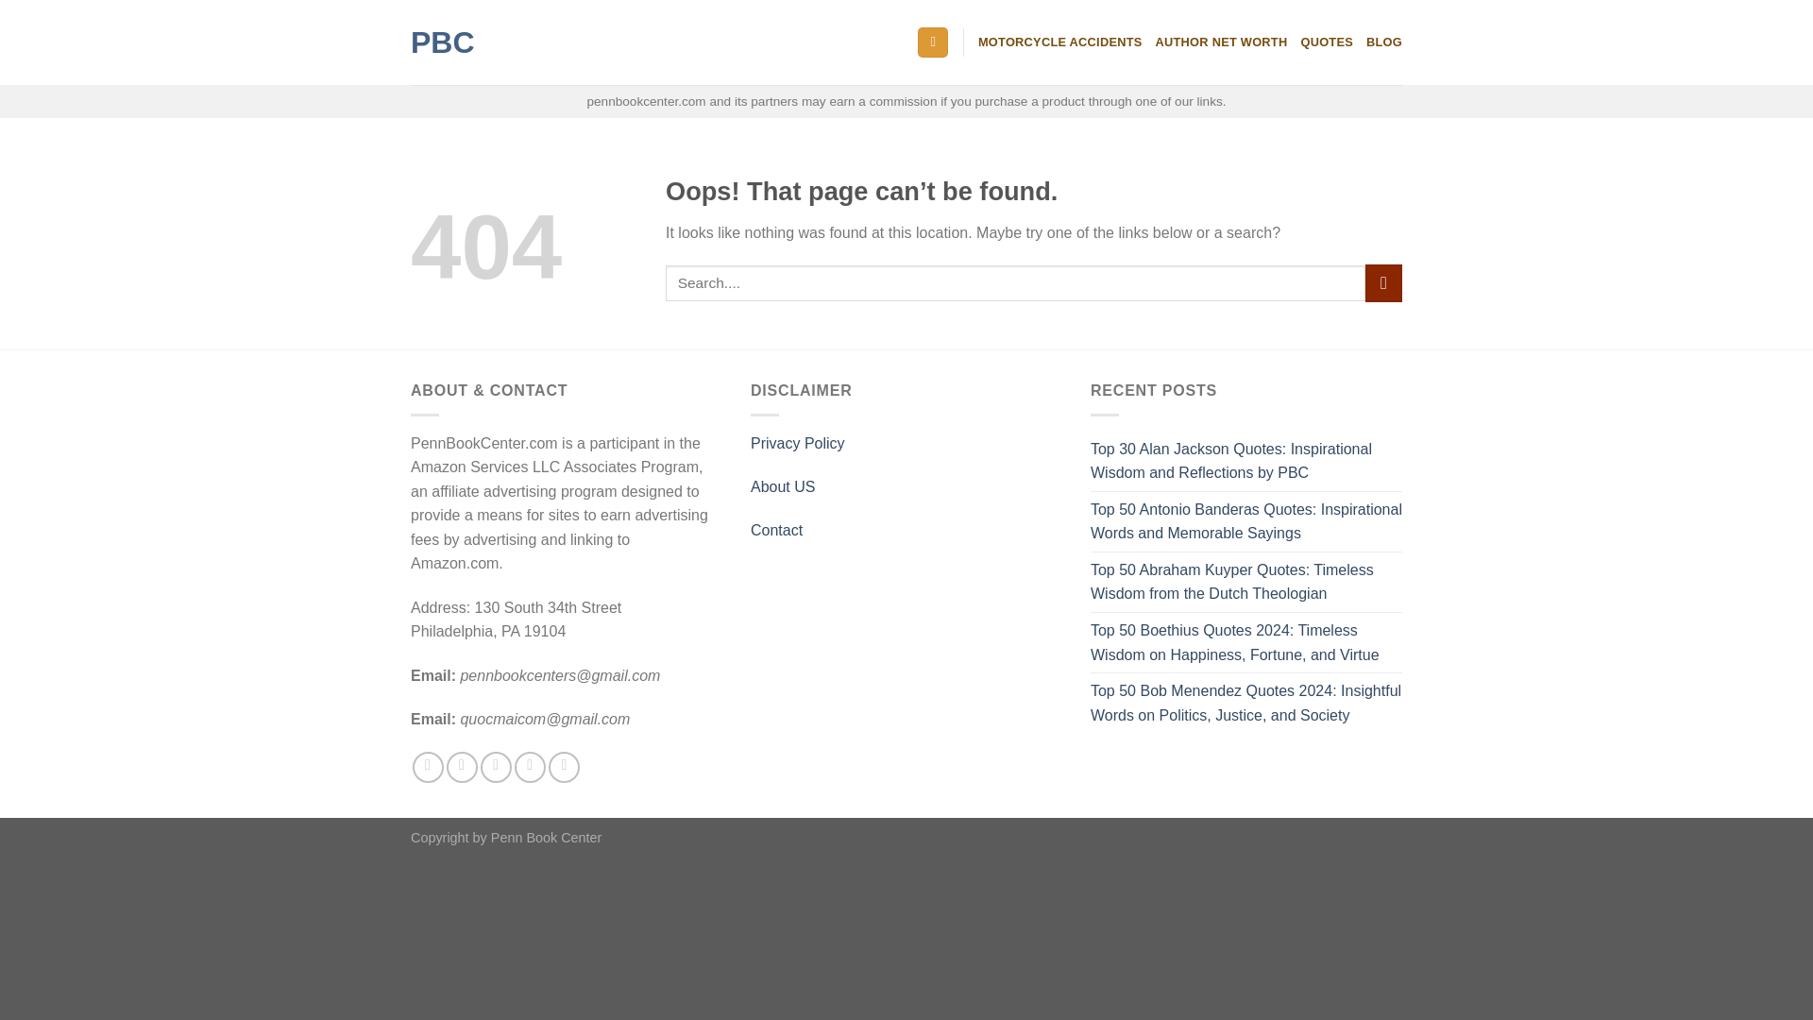 The image size is (1813, 1020). What do you see at coordinates (495, 767) in the screenshot?
I see `Follow on Pinterest` at bounding box center [495, 767].